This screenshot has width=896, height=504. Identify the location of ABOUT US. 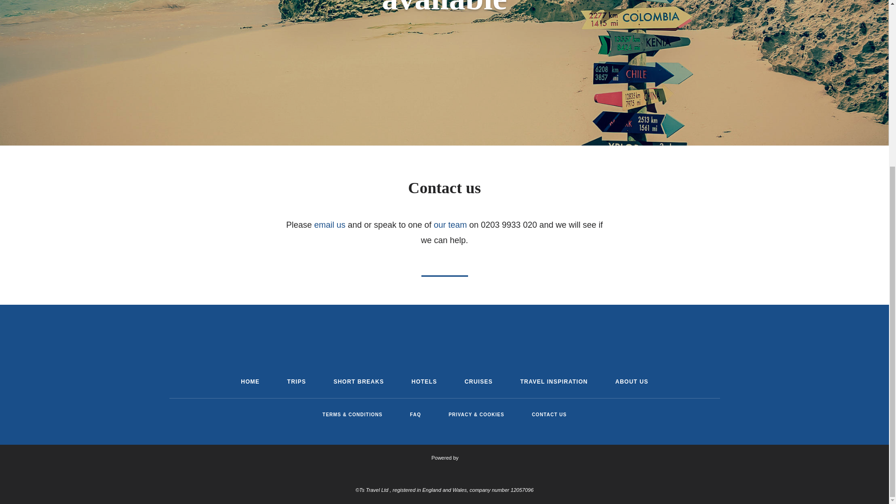
(631, 382).